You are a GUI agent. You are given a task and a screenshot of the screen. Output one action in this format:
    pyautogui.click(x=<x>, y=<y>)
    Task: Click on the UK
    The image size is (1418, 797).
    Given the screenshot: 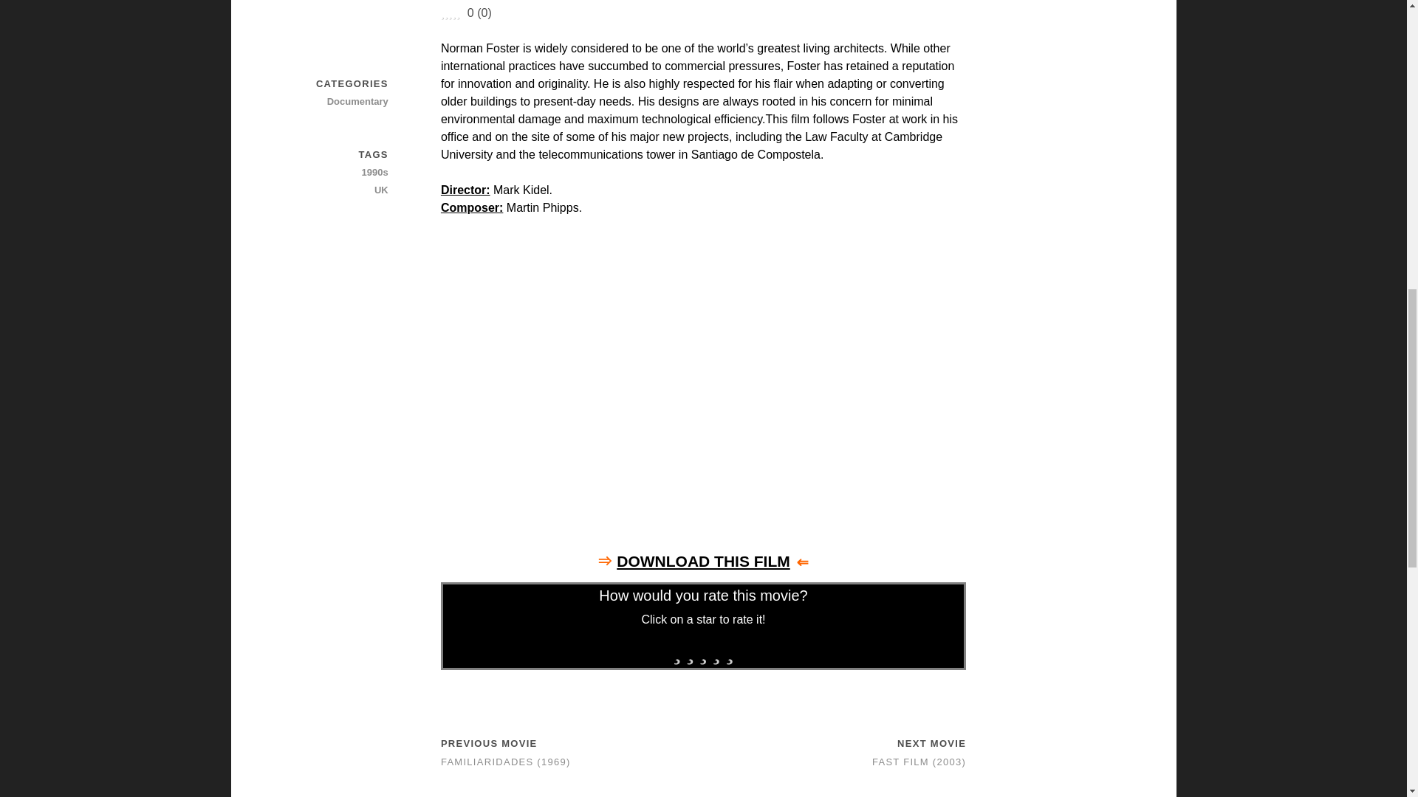 What is the action you would take?
    pyautogui.click(x=336, y=190)
    